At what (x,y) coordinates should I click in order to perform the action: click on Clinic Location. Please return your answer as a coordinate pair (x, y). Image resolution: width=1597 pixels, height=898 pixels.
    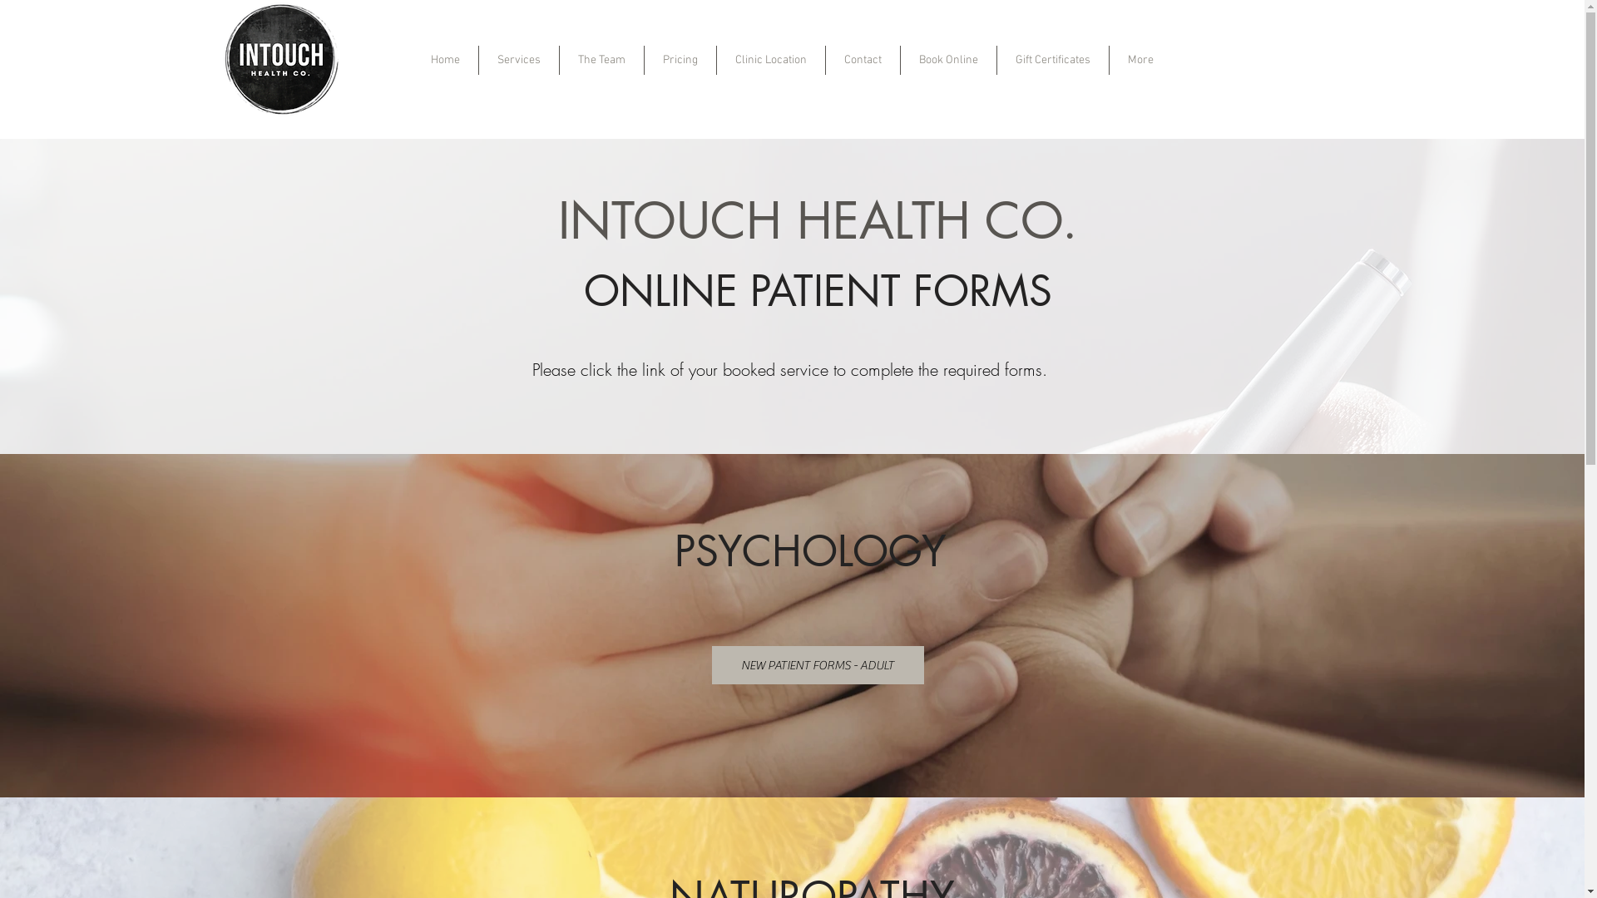
    Looking at the image, I should click on (771, 60).